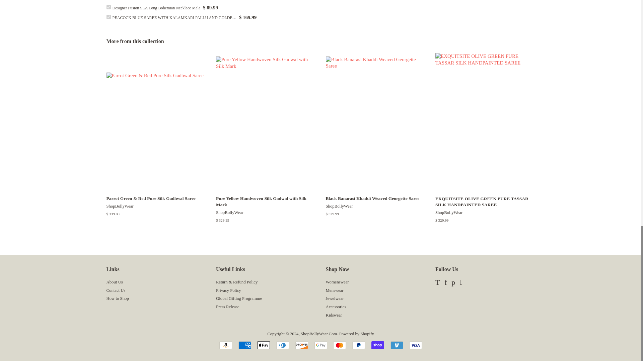  What do you see at coordinates (283, 345) in the screenshot?
I see `Diners Club` at bounding box center [283, 345].